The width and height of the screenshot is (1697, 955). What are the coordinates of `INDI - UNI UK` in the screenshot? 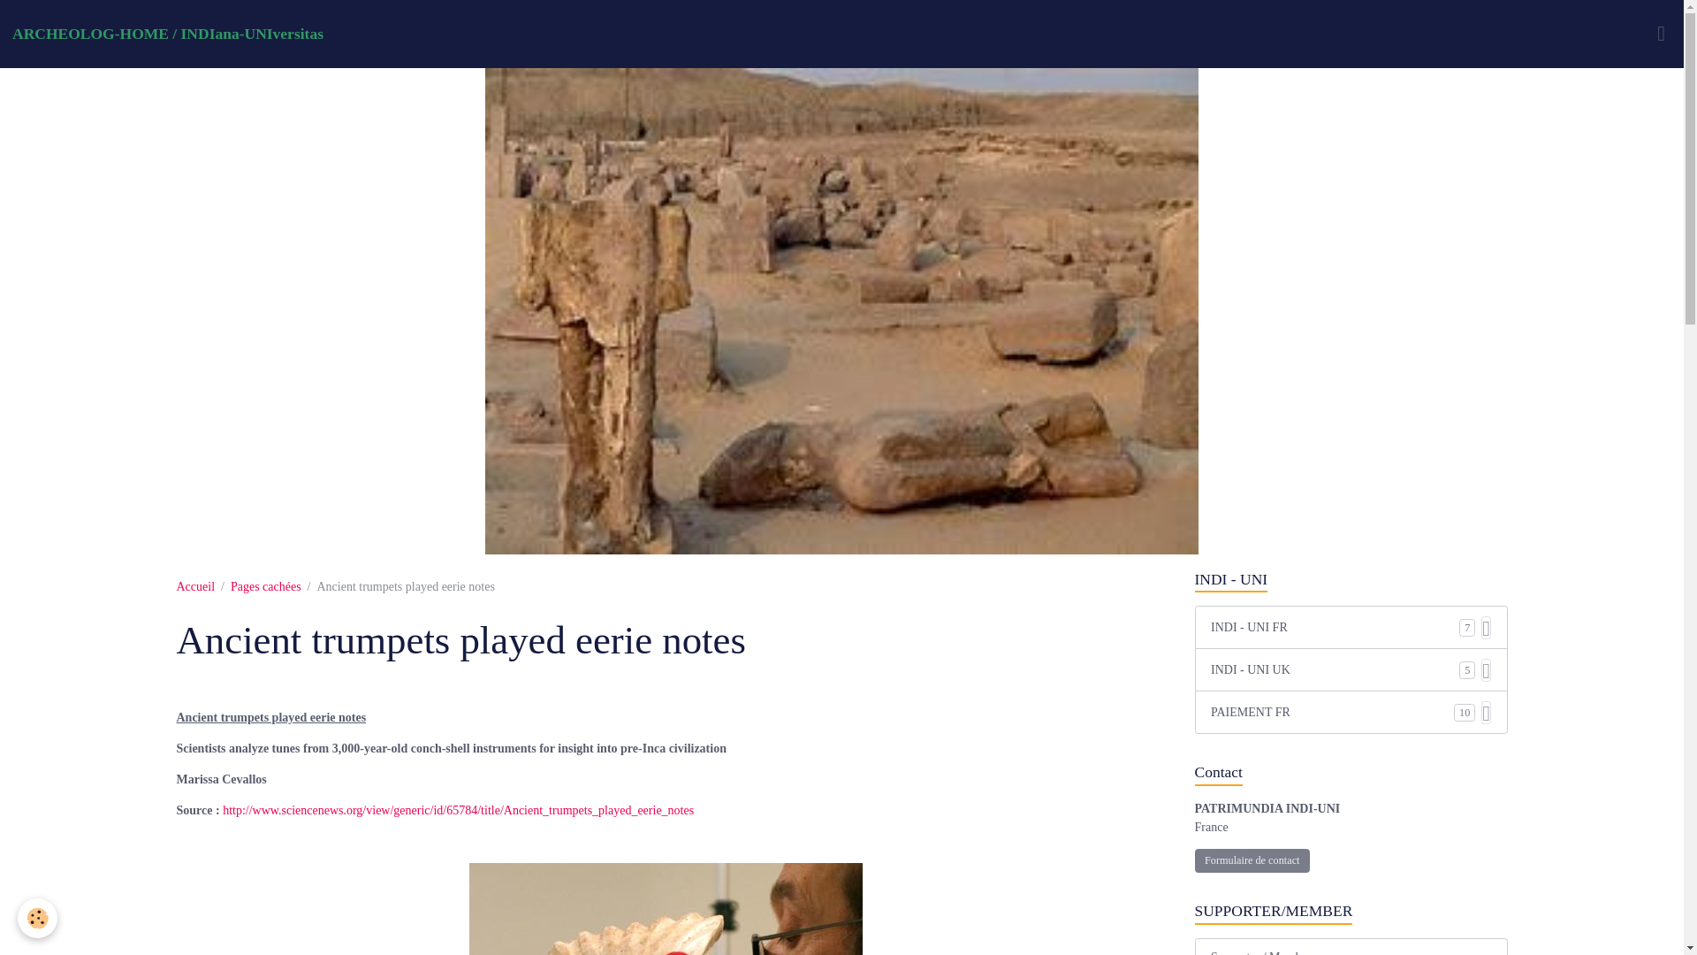 It's located at (1335, 669).